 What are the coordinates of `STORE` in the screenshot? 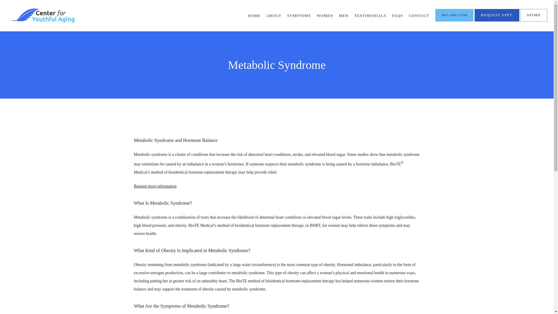 It's located at (534, 21).